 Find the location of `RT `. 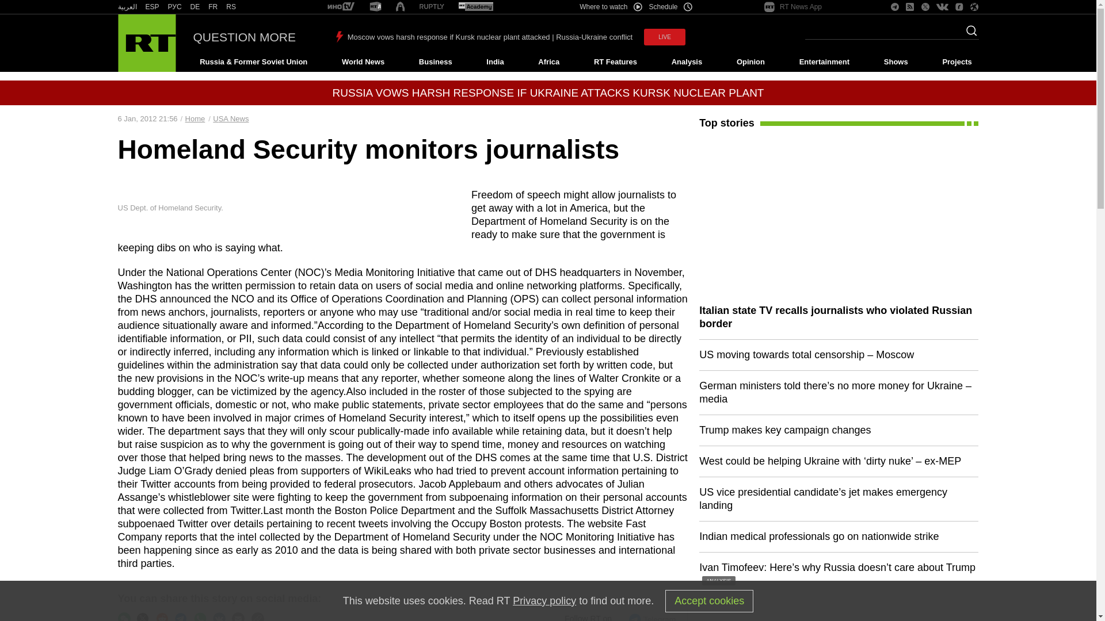

RT  is located at coordinates (341, 7).